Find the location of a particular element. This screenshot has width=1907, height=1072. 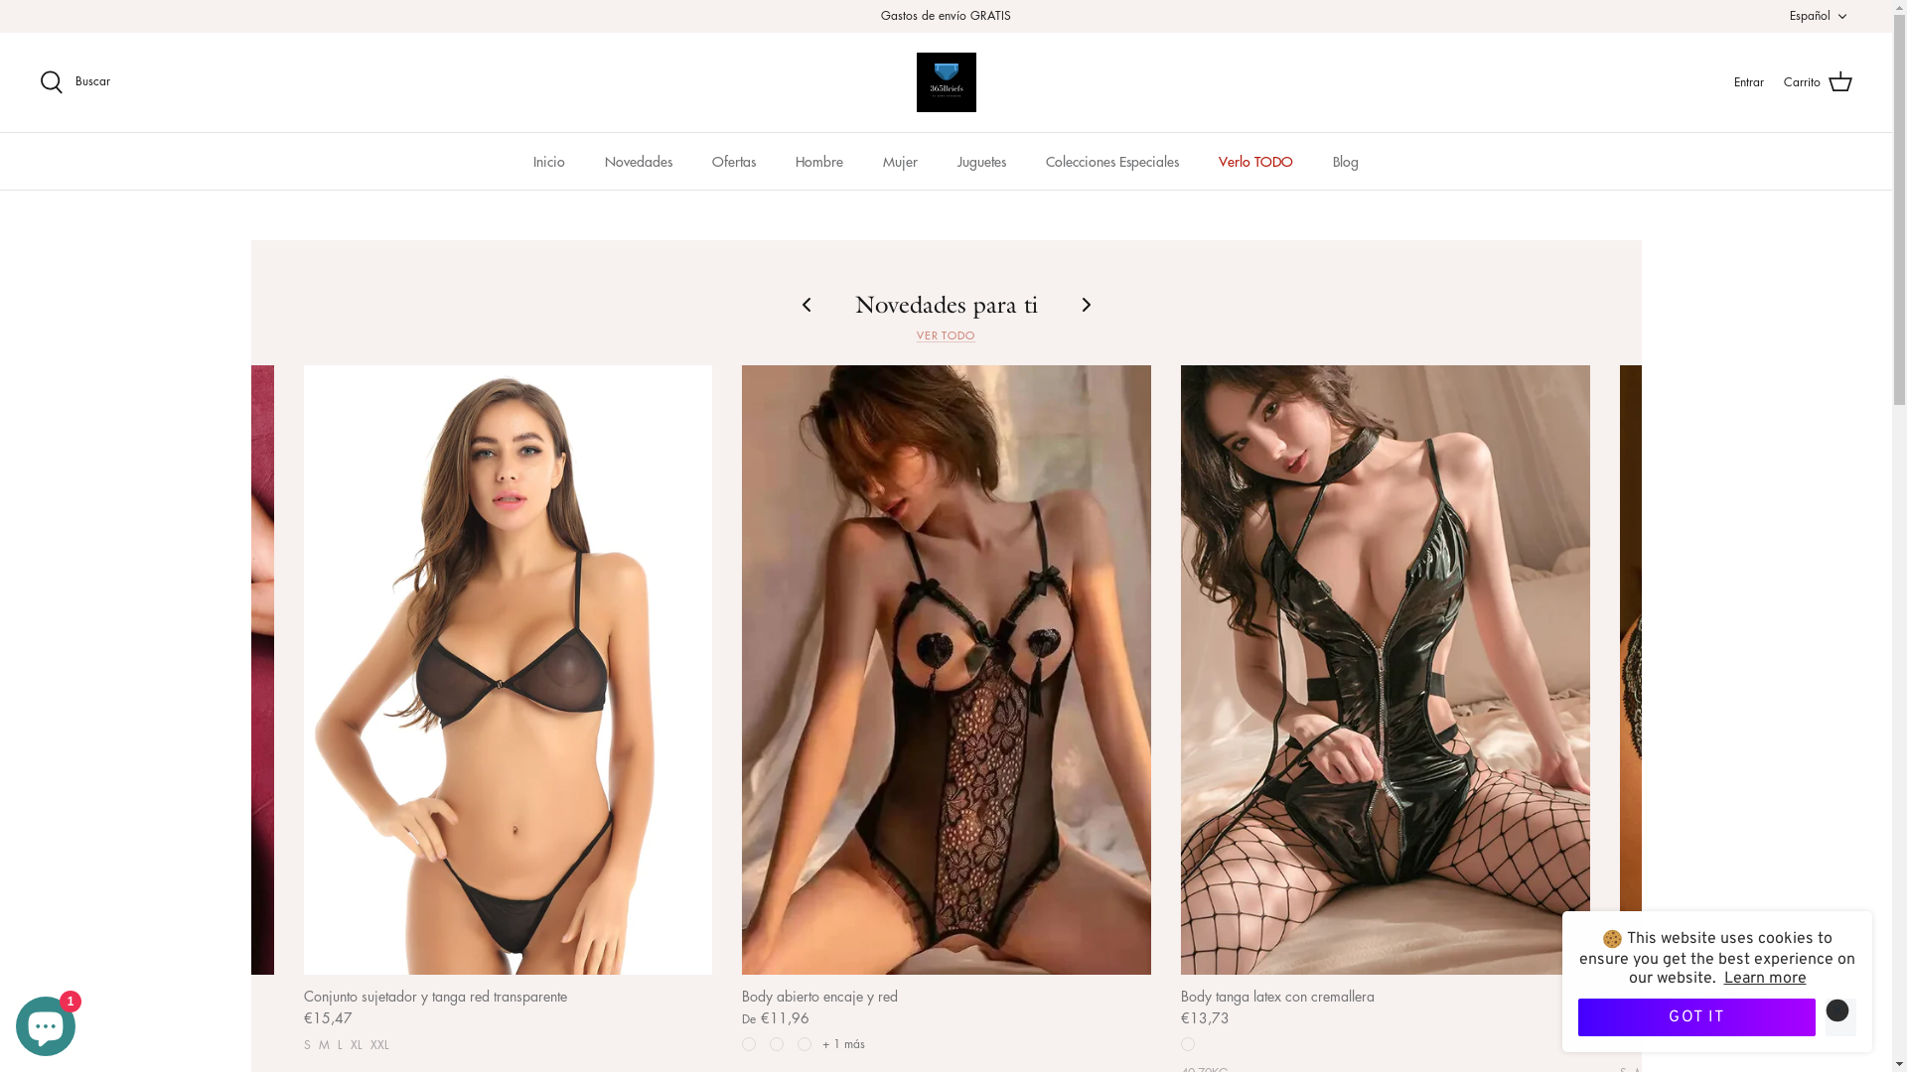

Carrito is located at coordinates (1818, 82).